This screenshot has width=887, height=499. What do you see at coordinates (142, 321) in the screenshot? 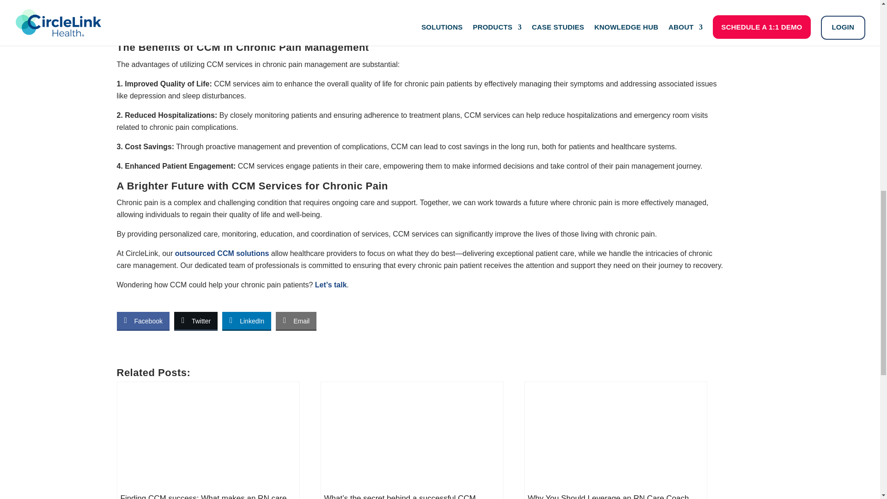
I see `Facebook` at bounding box center [142, 321].